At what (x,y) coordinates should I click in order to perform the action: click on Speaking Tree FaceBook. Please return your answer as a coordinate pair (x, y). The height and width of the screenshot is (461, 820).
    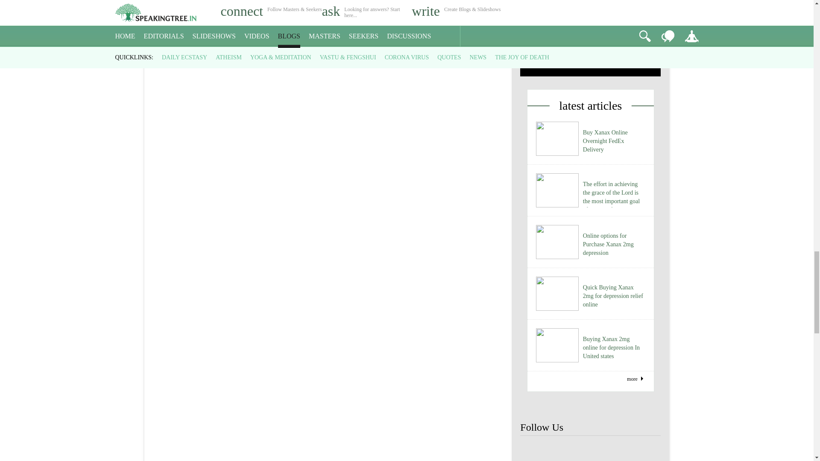
    Looking at the image, I should click on (619, 451).